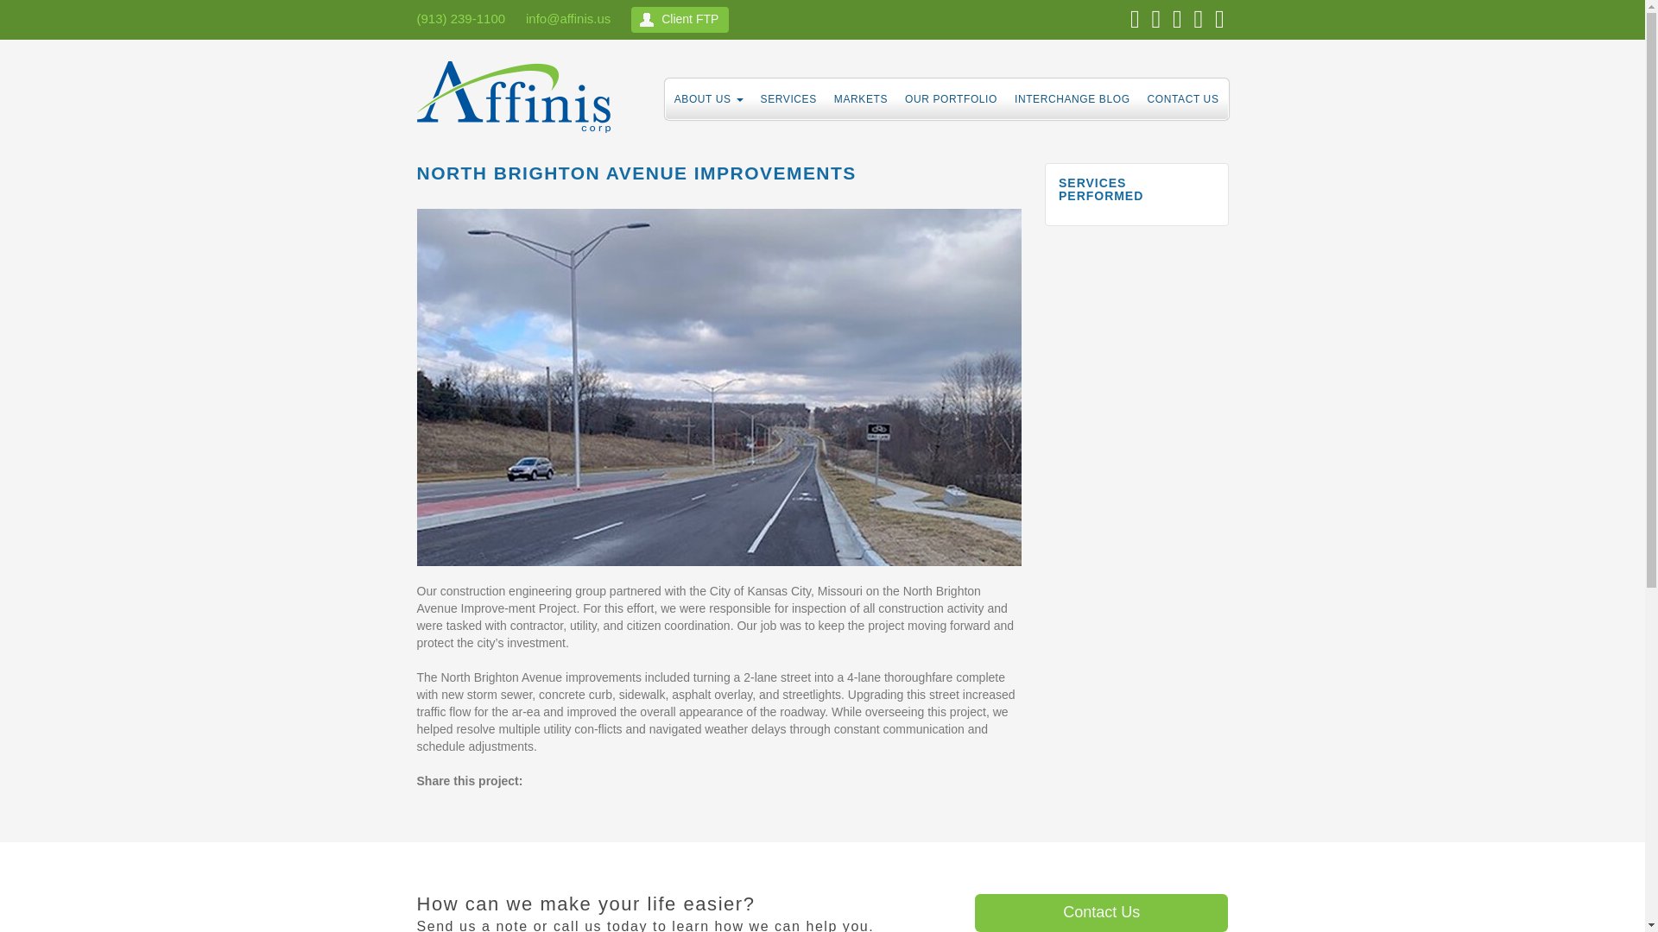 Image resolution: width=1658 pixels, height=932 pixels. Describe the element at coordinates (519, 102) in the screenshot. I see `Affinis` at that location.